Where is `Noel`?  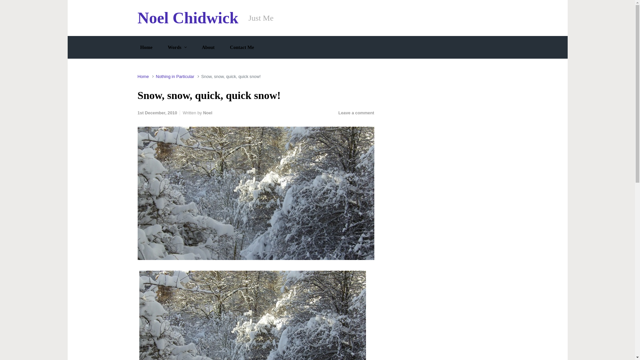 Noel is located at coordinates (207, 113).